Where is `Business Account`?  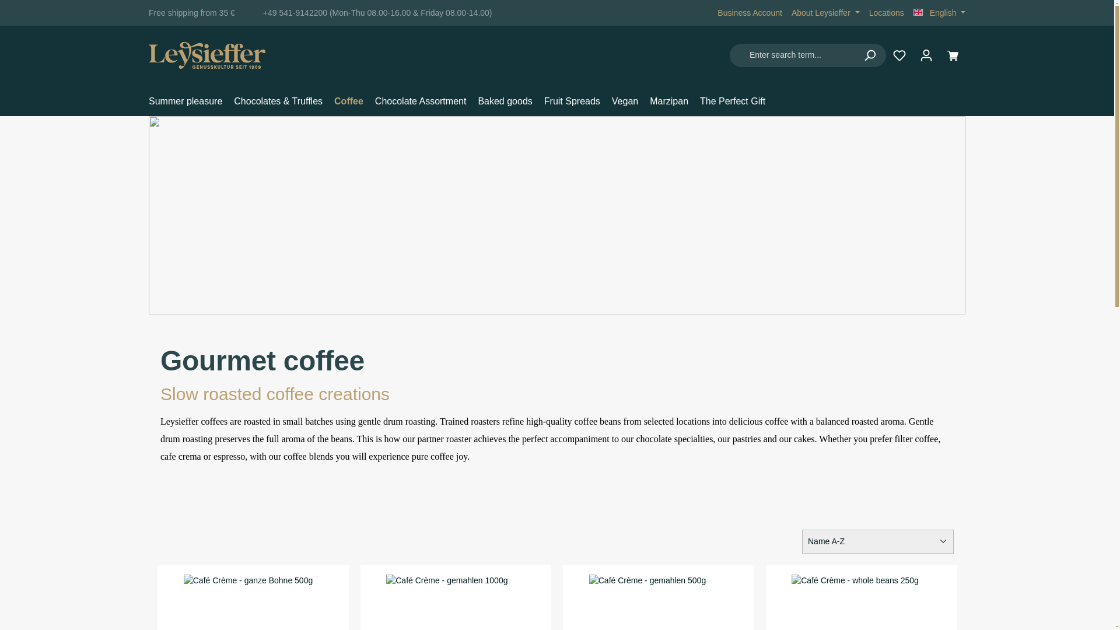 Business Account is located at coordinates (750, 13).